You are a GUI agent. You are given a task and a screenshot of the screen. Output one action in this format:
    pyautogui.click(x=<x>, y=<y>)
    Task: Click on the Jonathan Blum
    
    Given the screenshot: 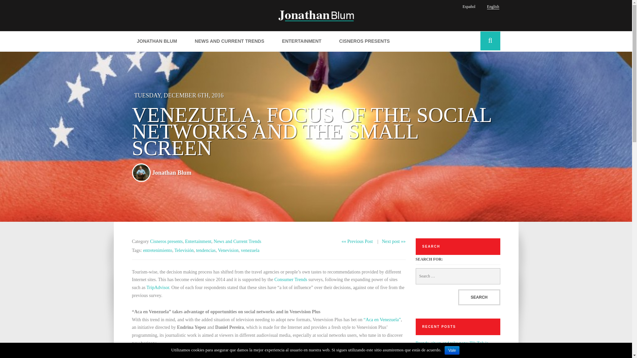 What is the action you would take?
    pyautogui.click(x=172, y=172)
    